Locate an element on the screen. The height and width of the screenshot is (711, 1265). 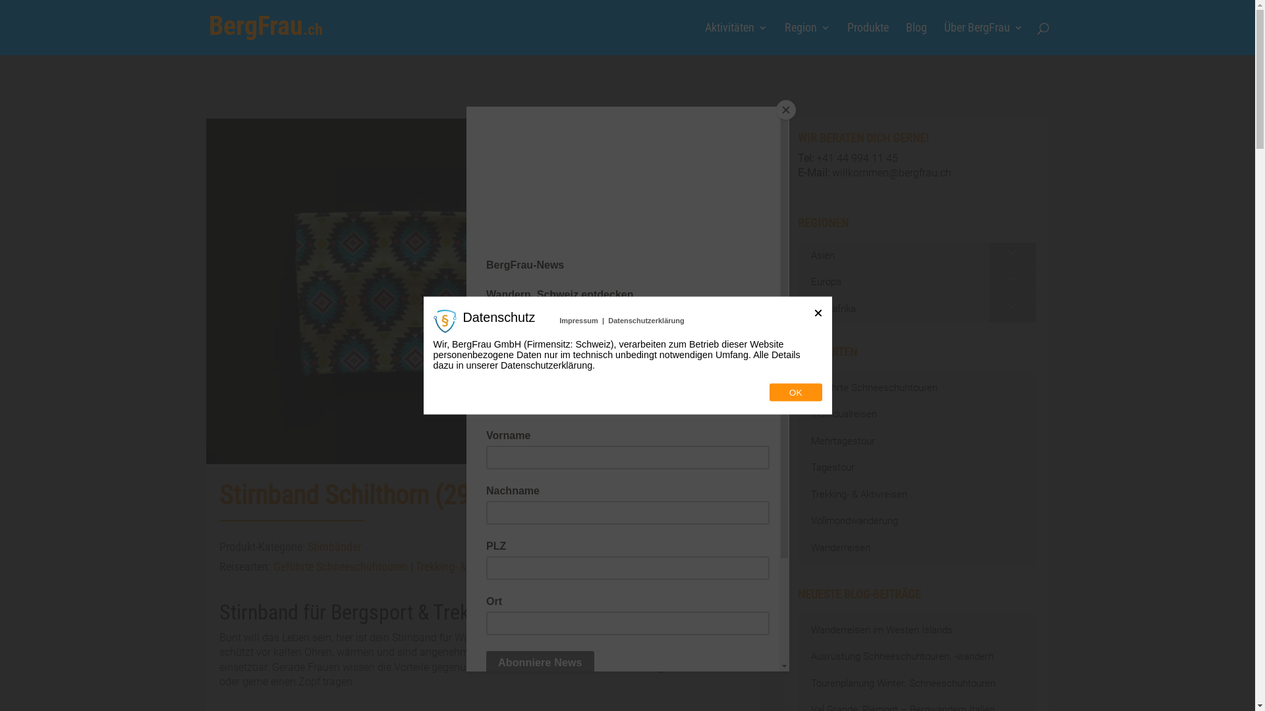
Wanderreisen is located at coordinates (917, 549).